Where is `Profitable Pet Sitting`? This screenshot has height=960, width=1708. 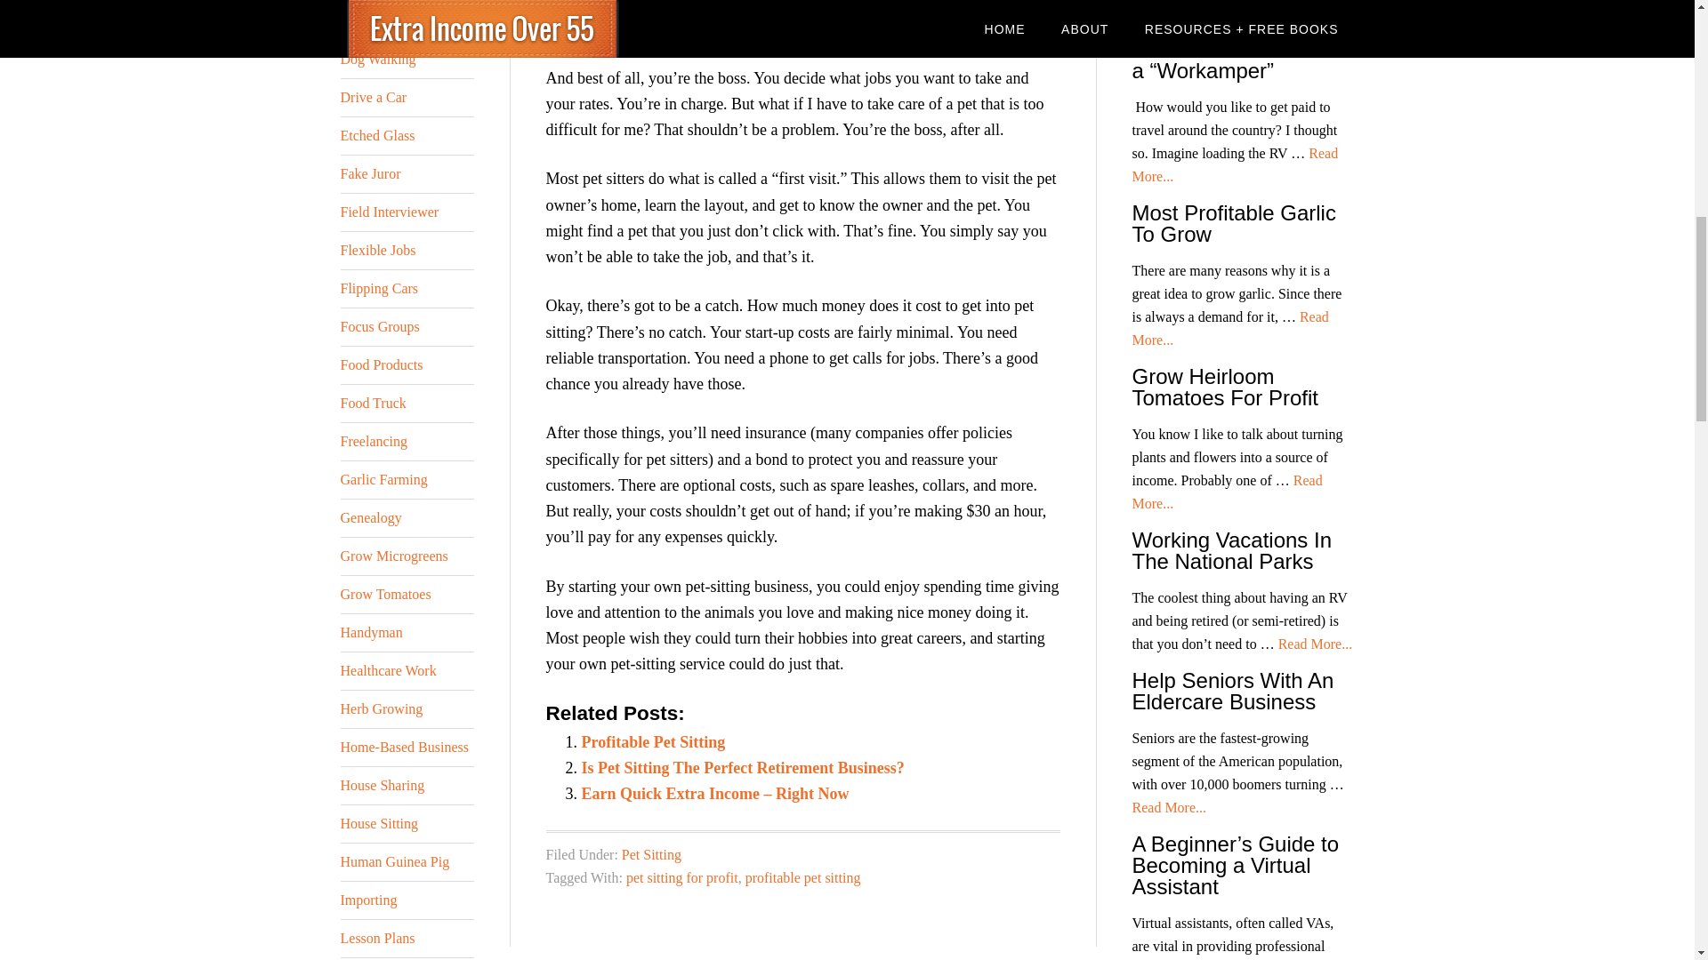
Profitable Pet Sitting is located at coordinates (654, 741).